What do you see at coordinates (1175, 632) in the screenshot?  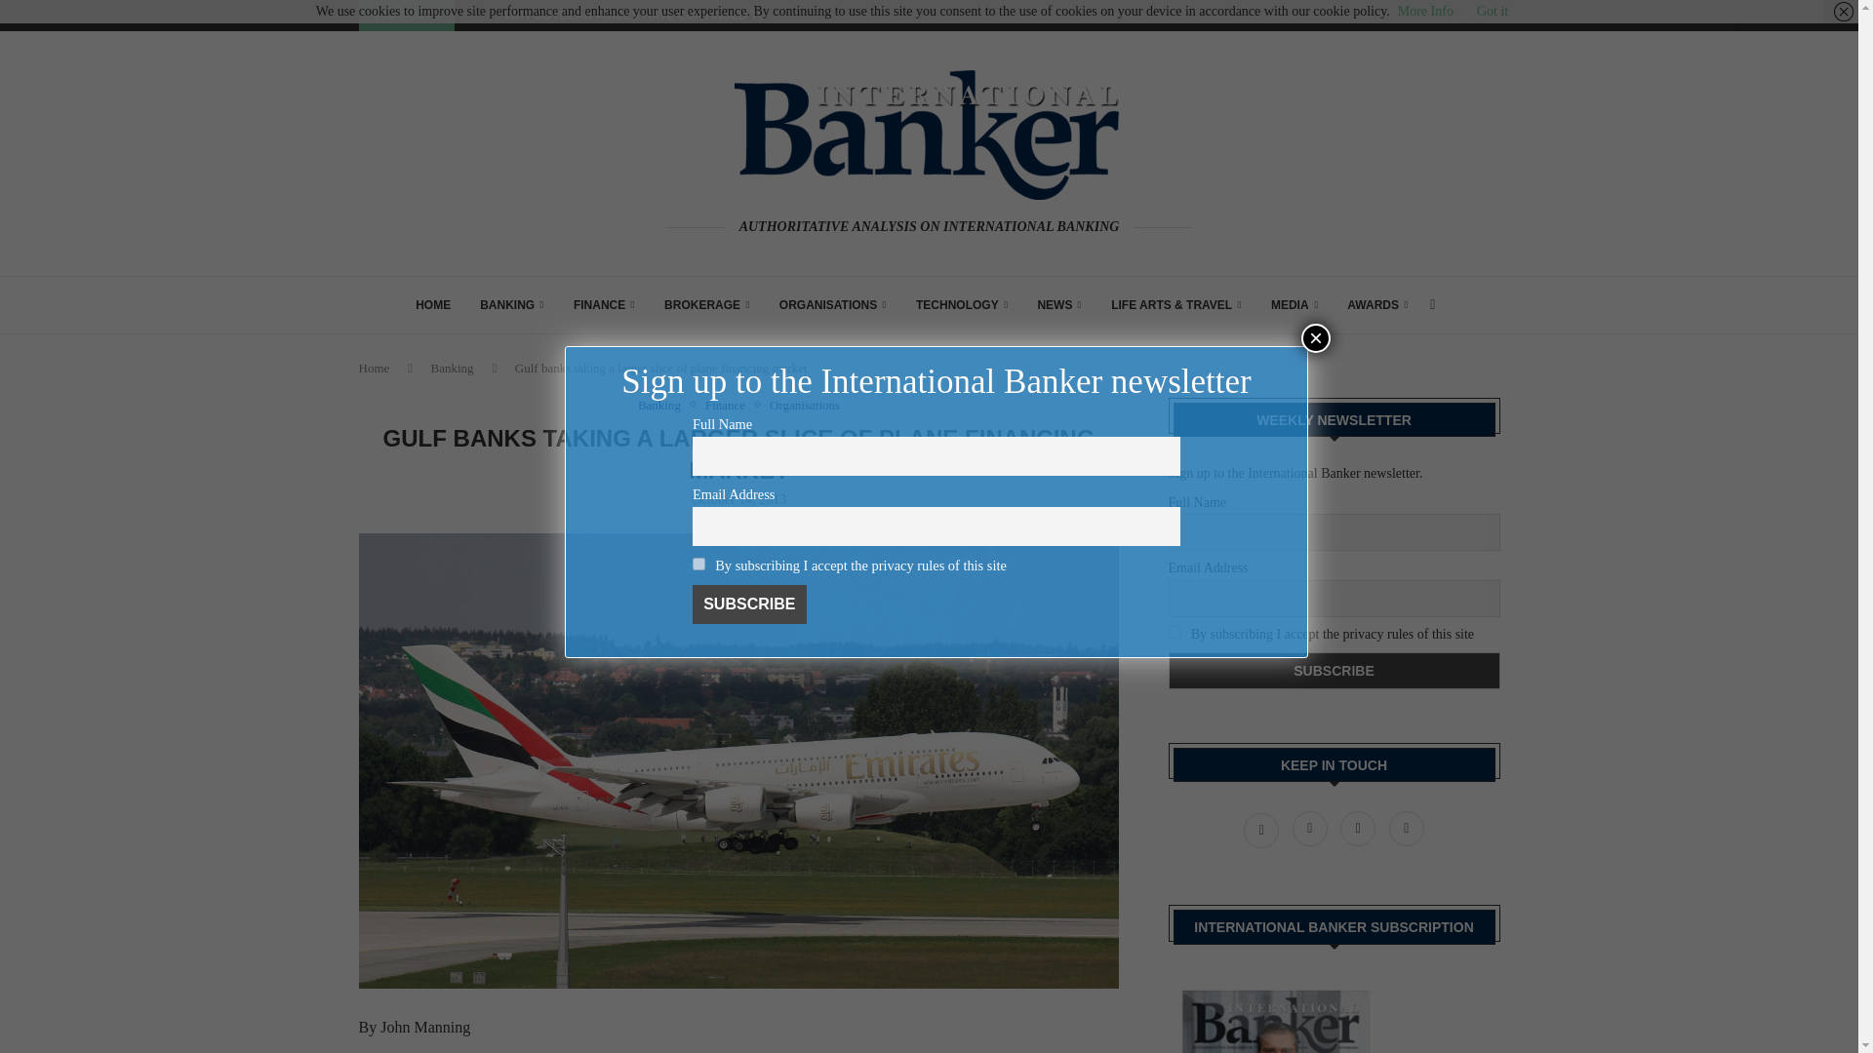 I see `on` at bounding box center [1175, 632].